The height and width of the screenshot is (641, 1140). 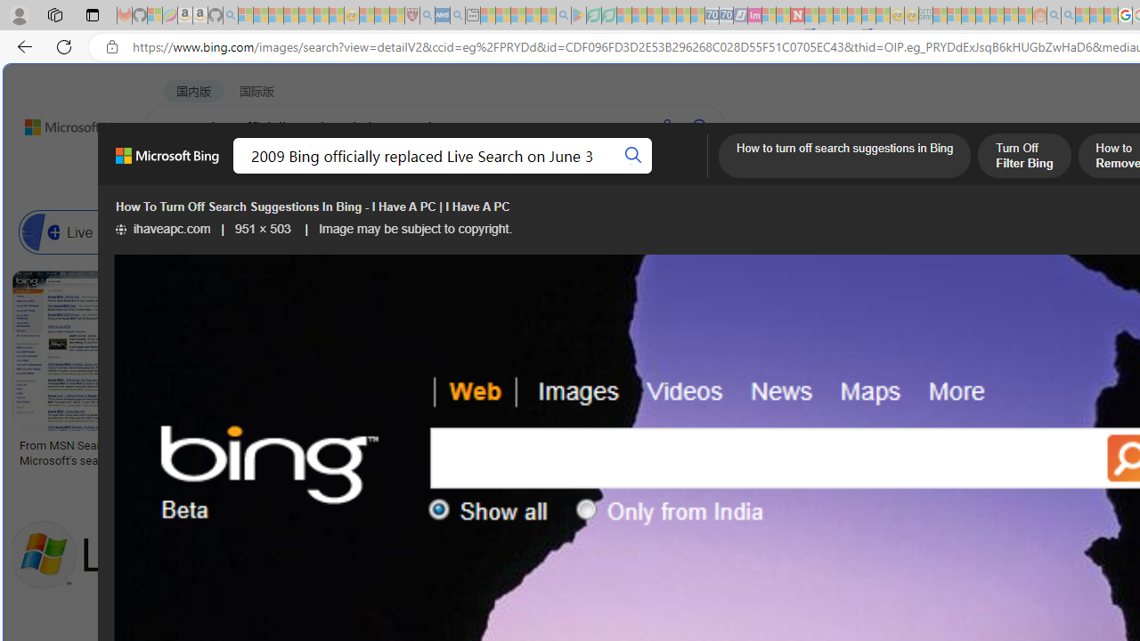 I want to click on Bluey: Let's Play! - Apps on Google Play - Sleeping, so click(x=579, y=16).